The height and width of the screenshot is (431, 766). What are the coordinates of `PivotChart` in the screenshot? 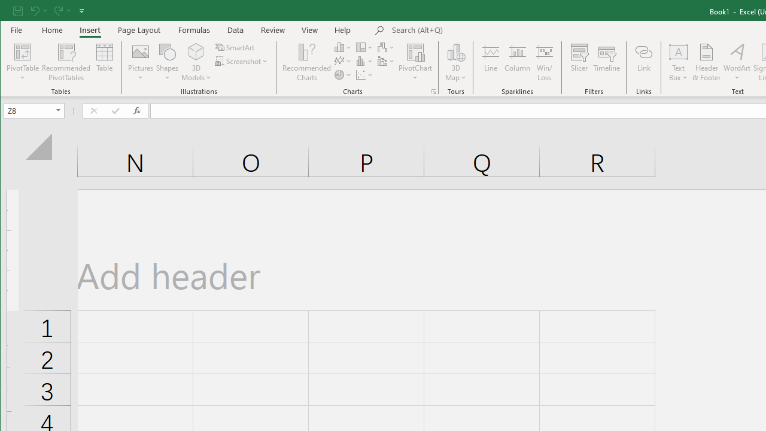 It's located at (415, 62).